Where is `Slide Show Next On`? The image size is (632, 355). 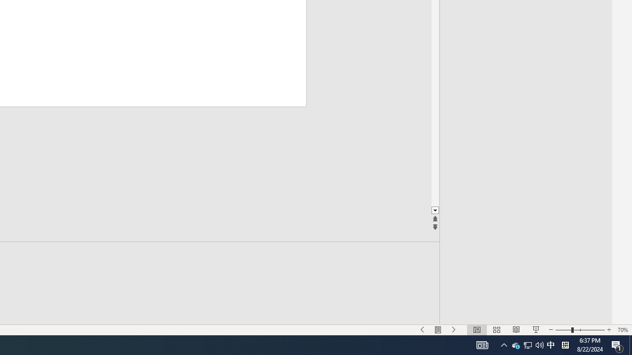
Slide Show Next On is located at coordinates (454, 329).